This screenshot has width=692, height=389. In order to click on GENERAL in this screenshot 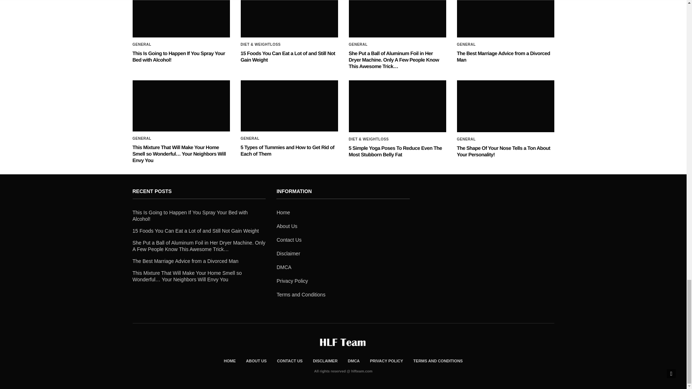, I will do `click(142, 44)`.